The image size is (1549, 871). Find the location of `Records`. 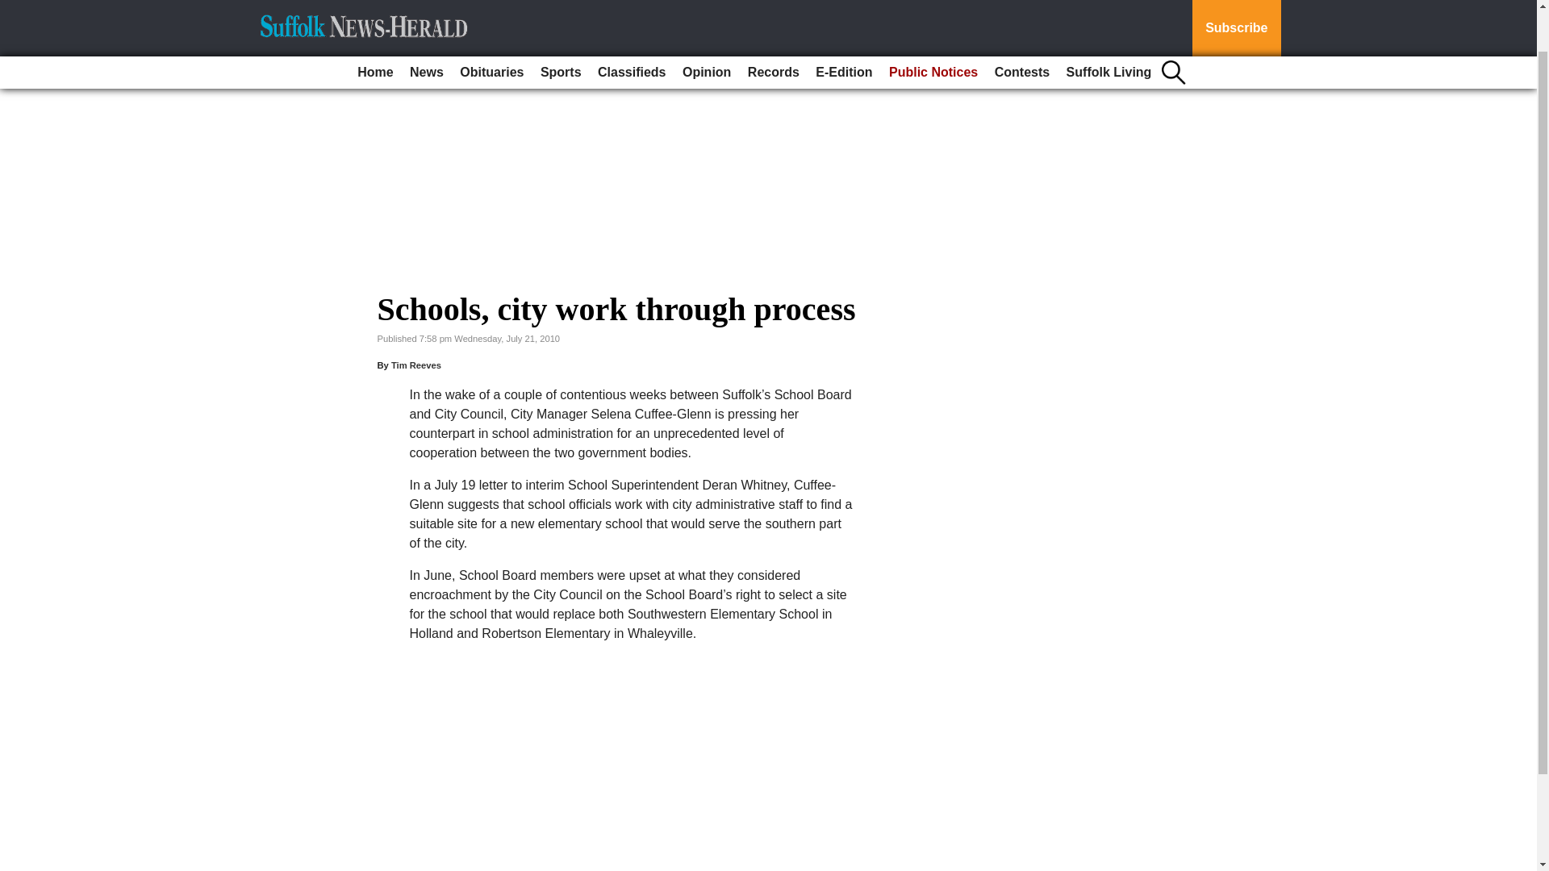

Records is located at coordinates (773, 24).